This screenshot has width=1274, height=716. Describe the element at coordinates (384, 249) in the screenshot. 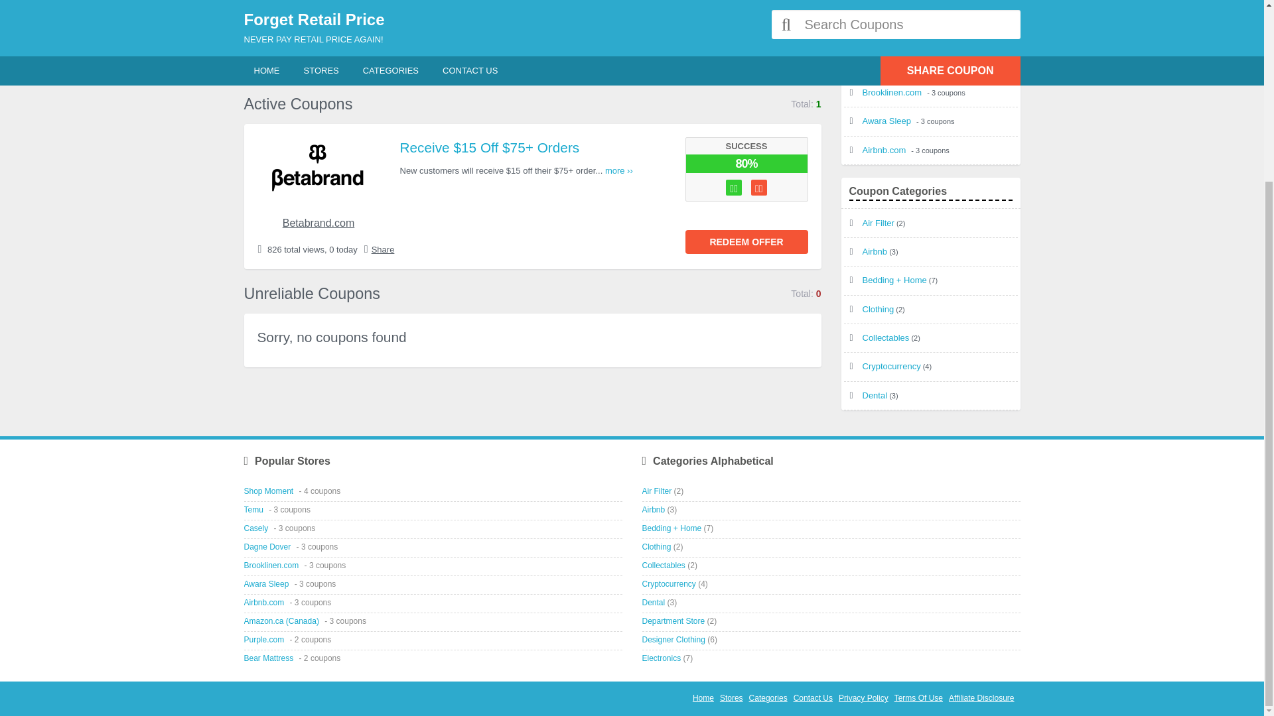

I see `Share` at that location.